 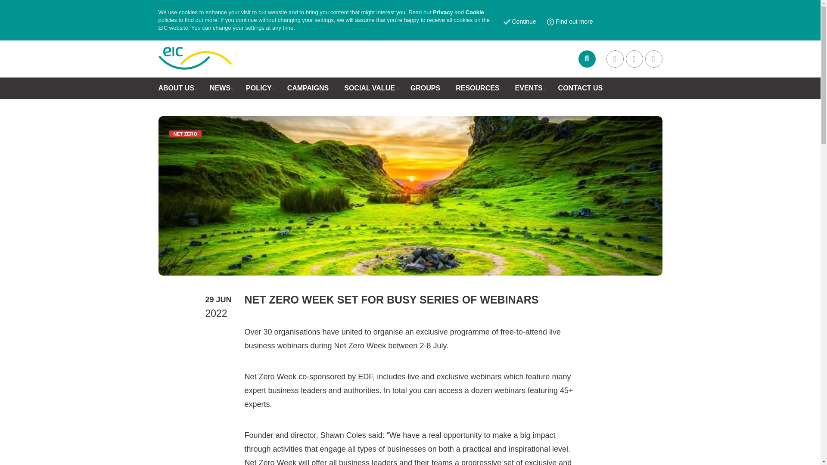 I want to click on CAMPAIGNS, so click(x=308, y=88).